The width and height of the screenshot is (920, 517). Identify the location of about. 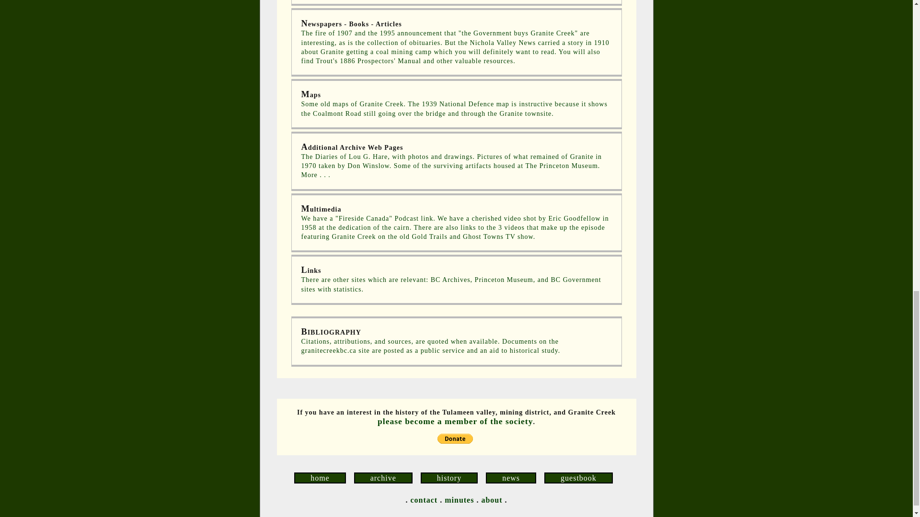
(492, 500).